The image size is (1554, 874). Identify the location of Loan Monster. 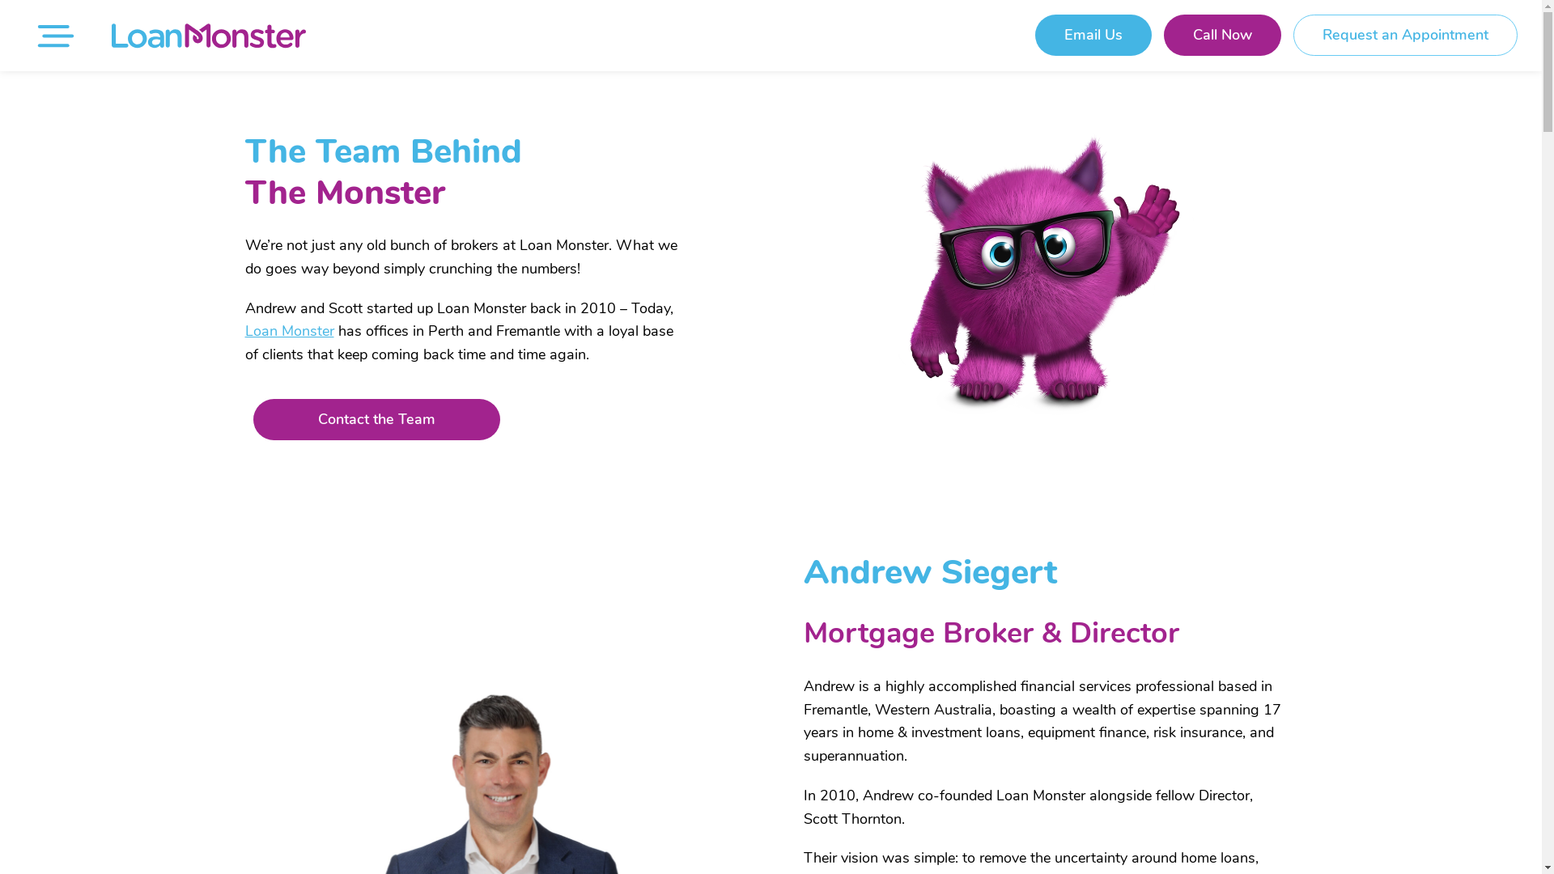
(289, 331).